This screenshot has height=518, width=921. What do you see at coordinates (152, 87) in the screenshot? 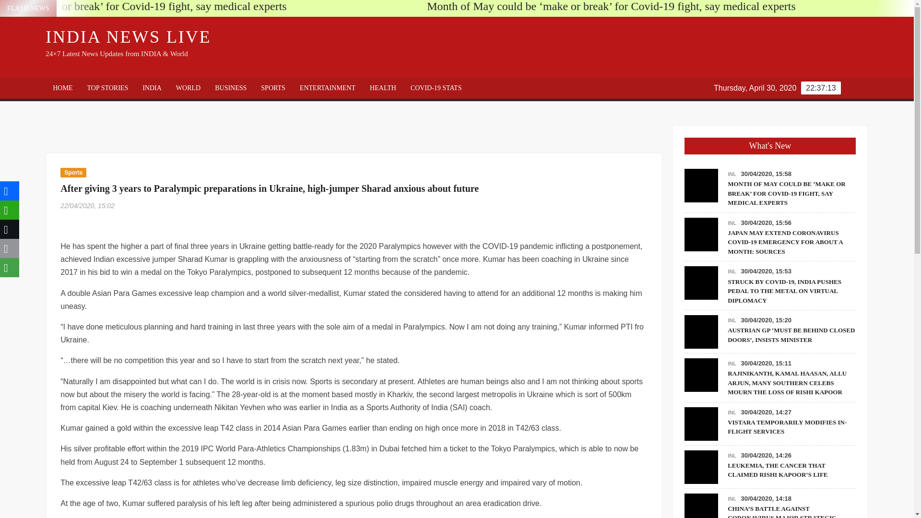
I see `INDIA` at bounding box center [152, 87].